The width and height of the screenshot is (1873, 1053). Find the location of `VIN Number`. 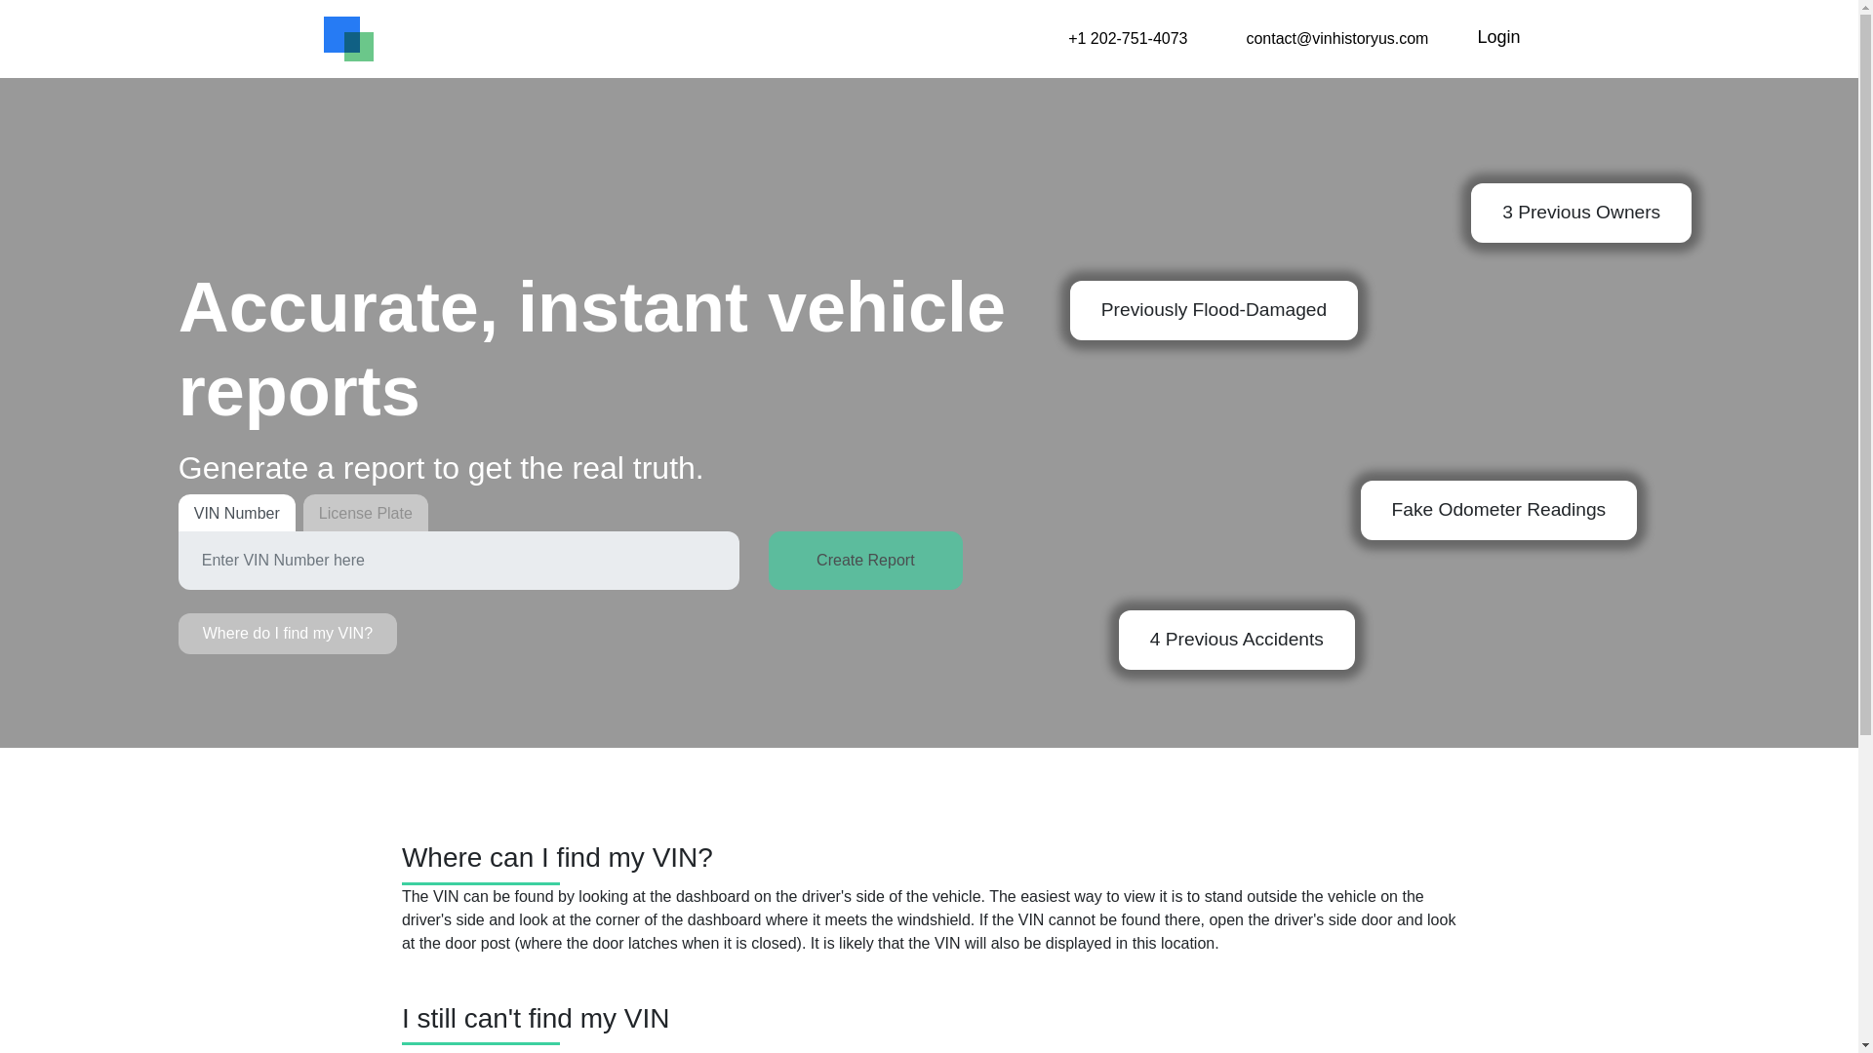

VIN Number is located at coordinates (236, 513).